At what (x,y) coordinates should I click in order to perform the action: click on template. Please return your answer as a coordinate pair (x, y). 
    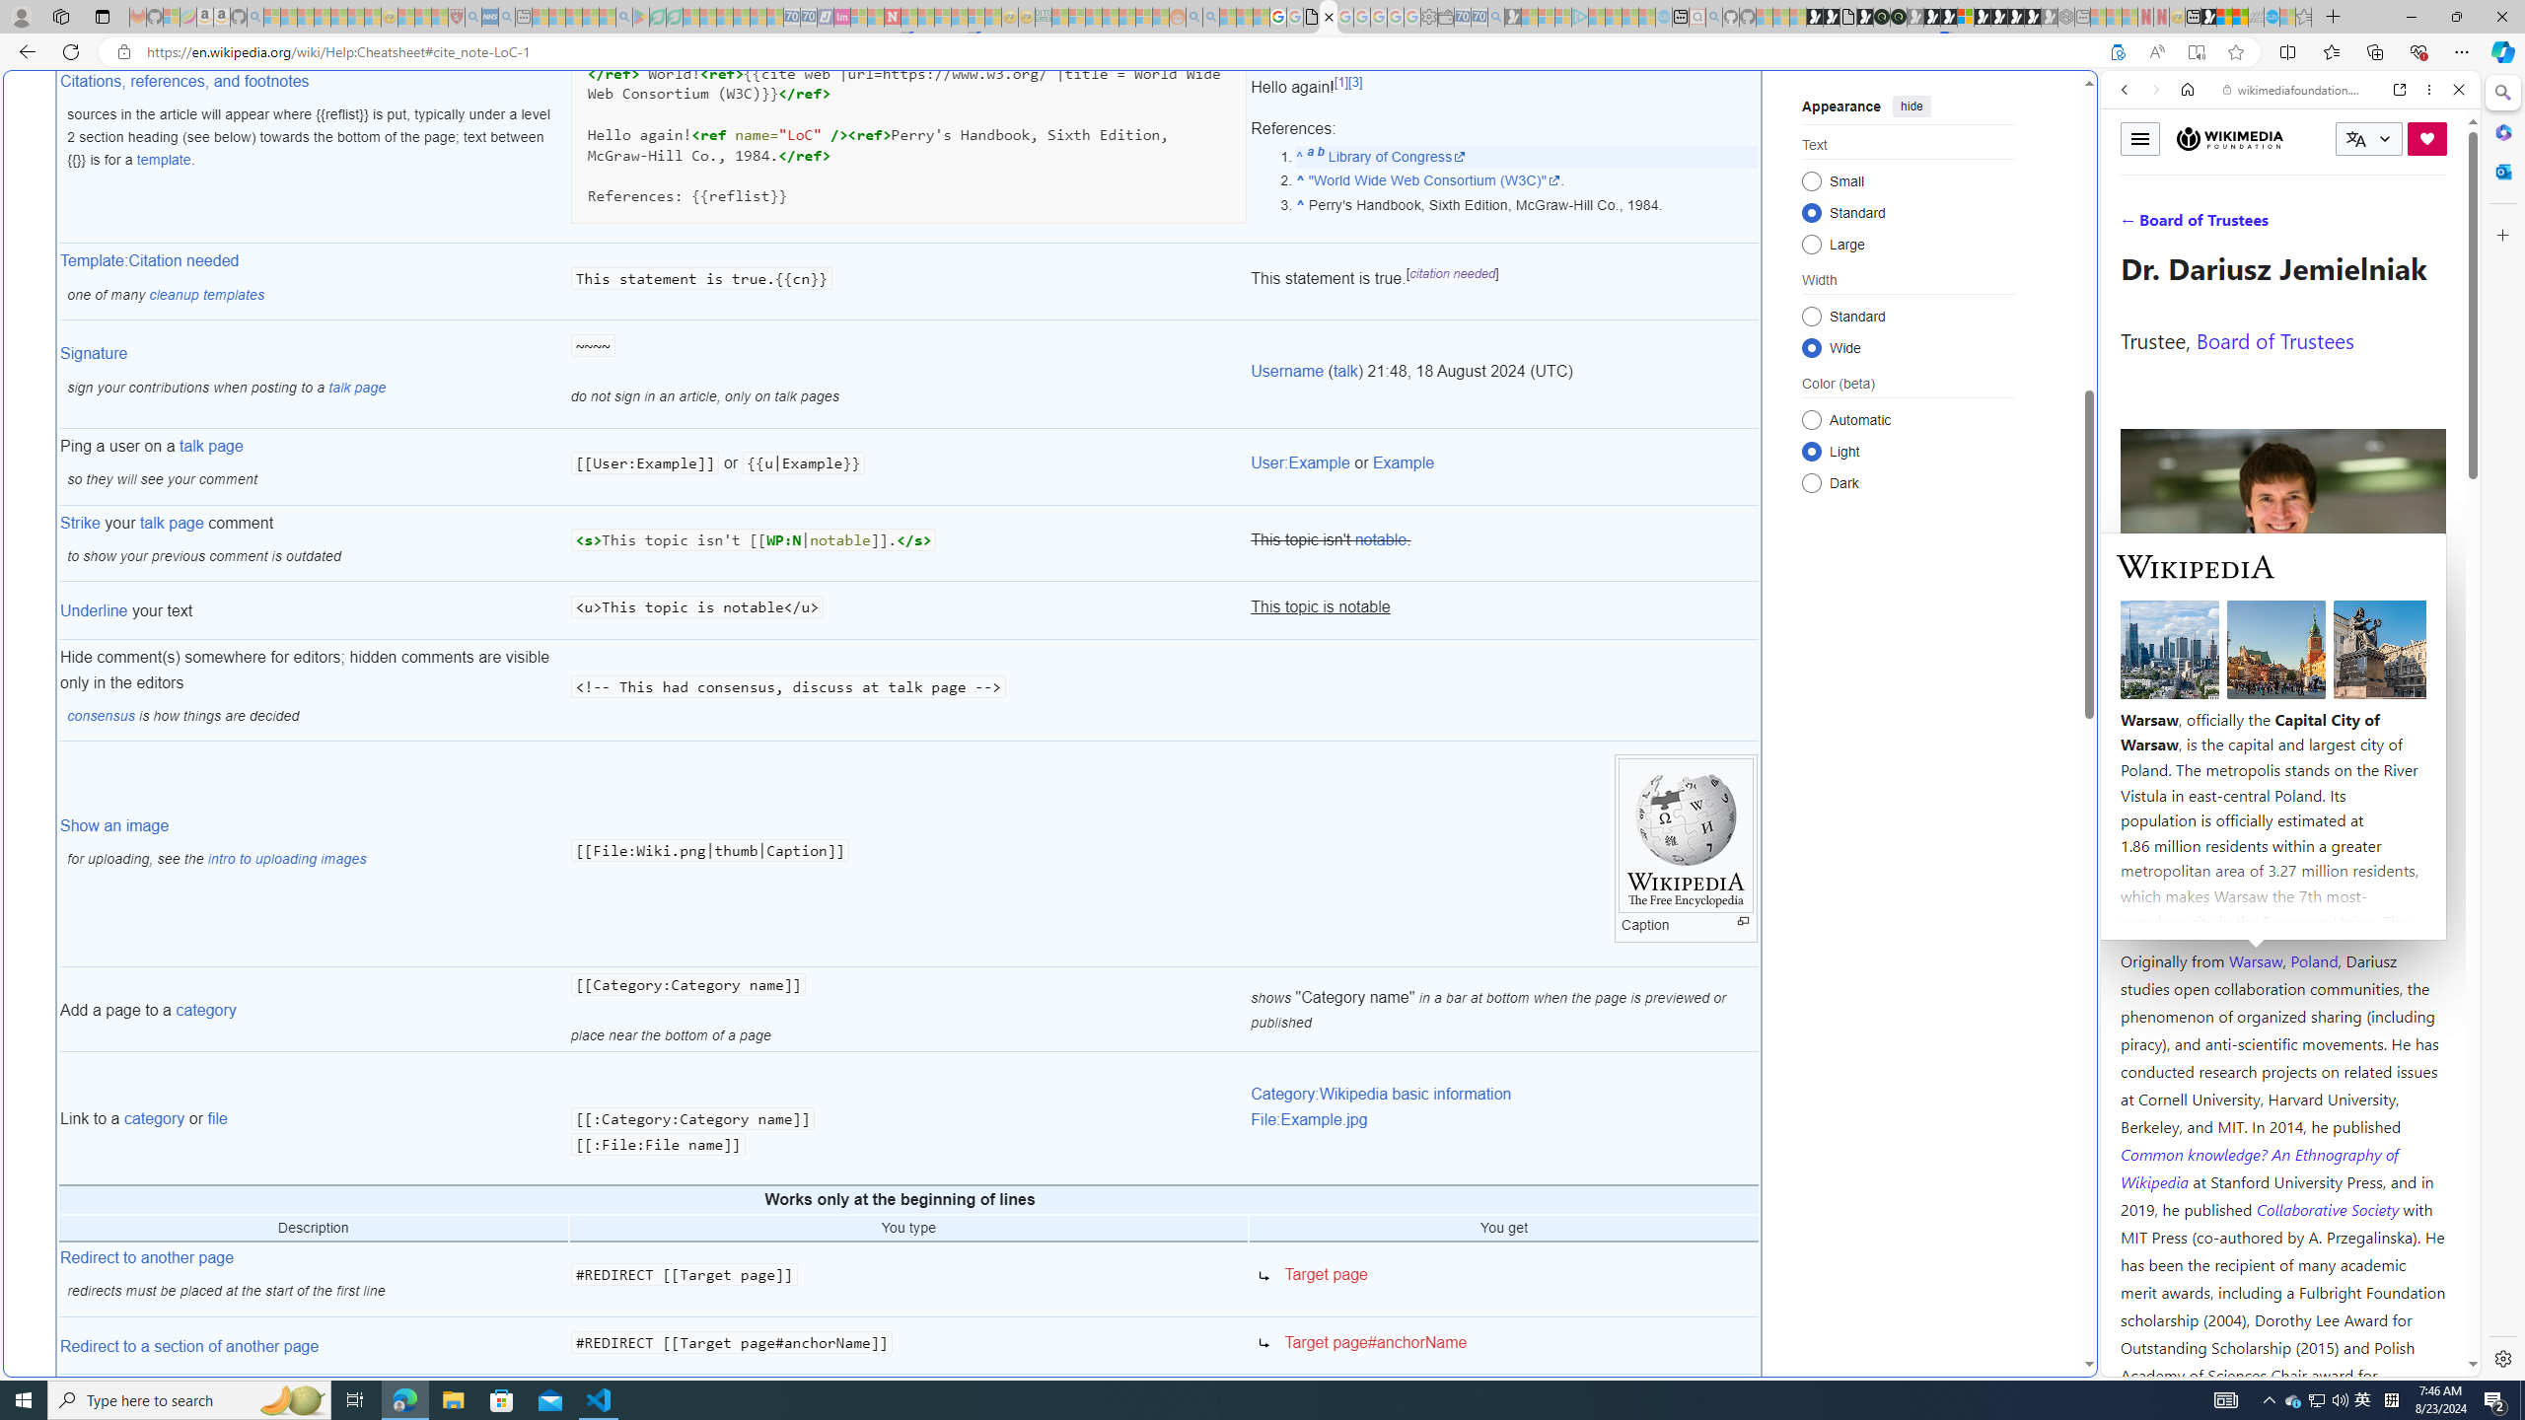
    Looking at the image, I should click on (164, 160).